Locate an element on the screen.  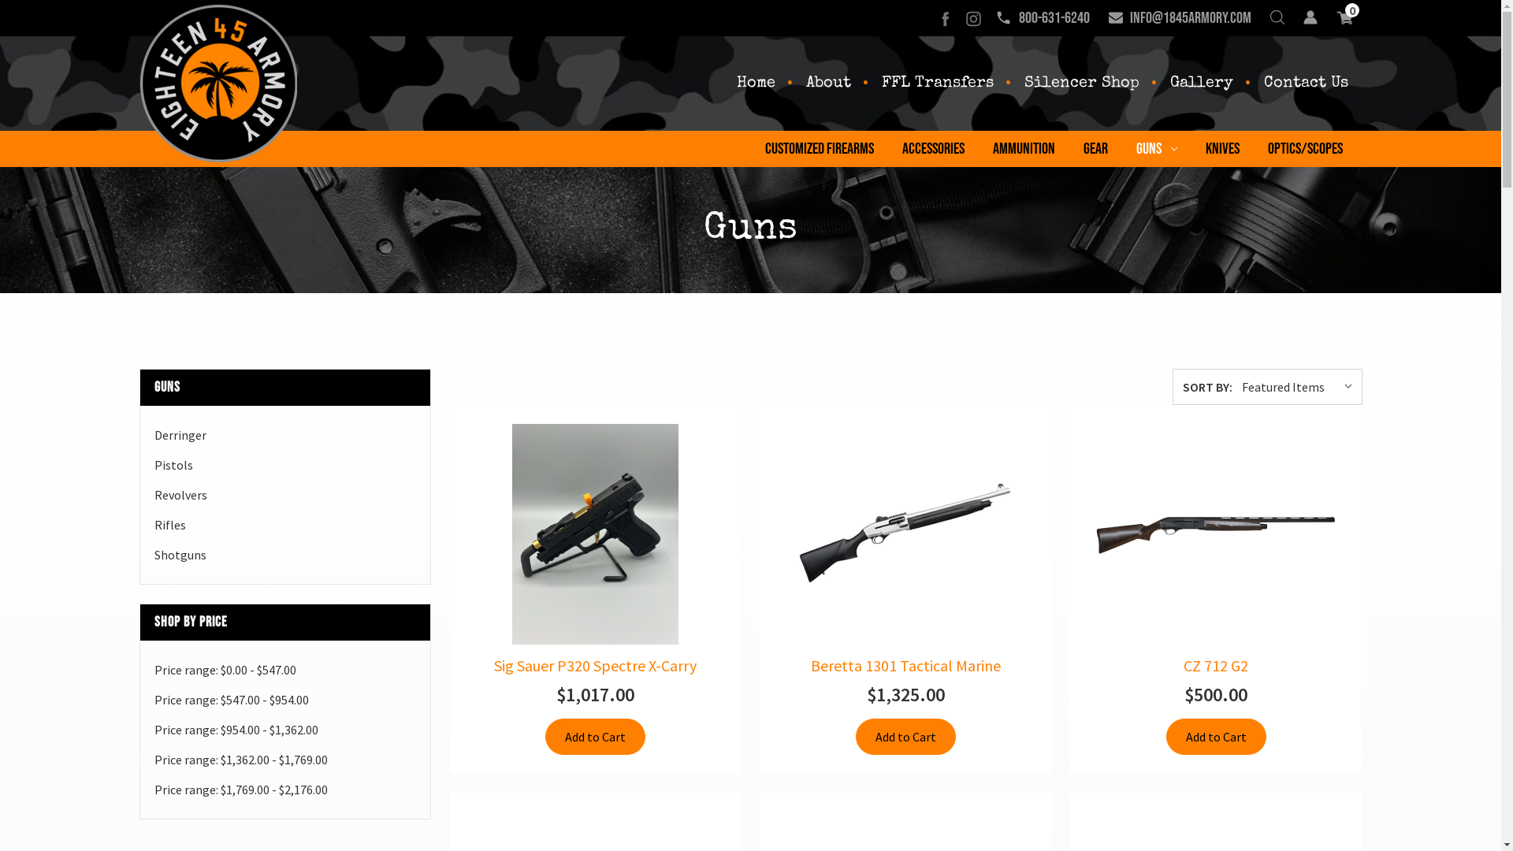
Add to Cart is located at coordinates (596, 737).